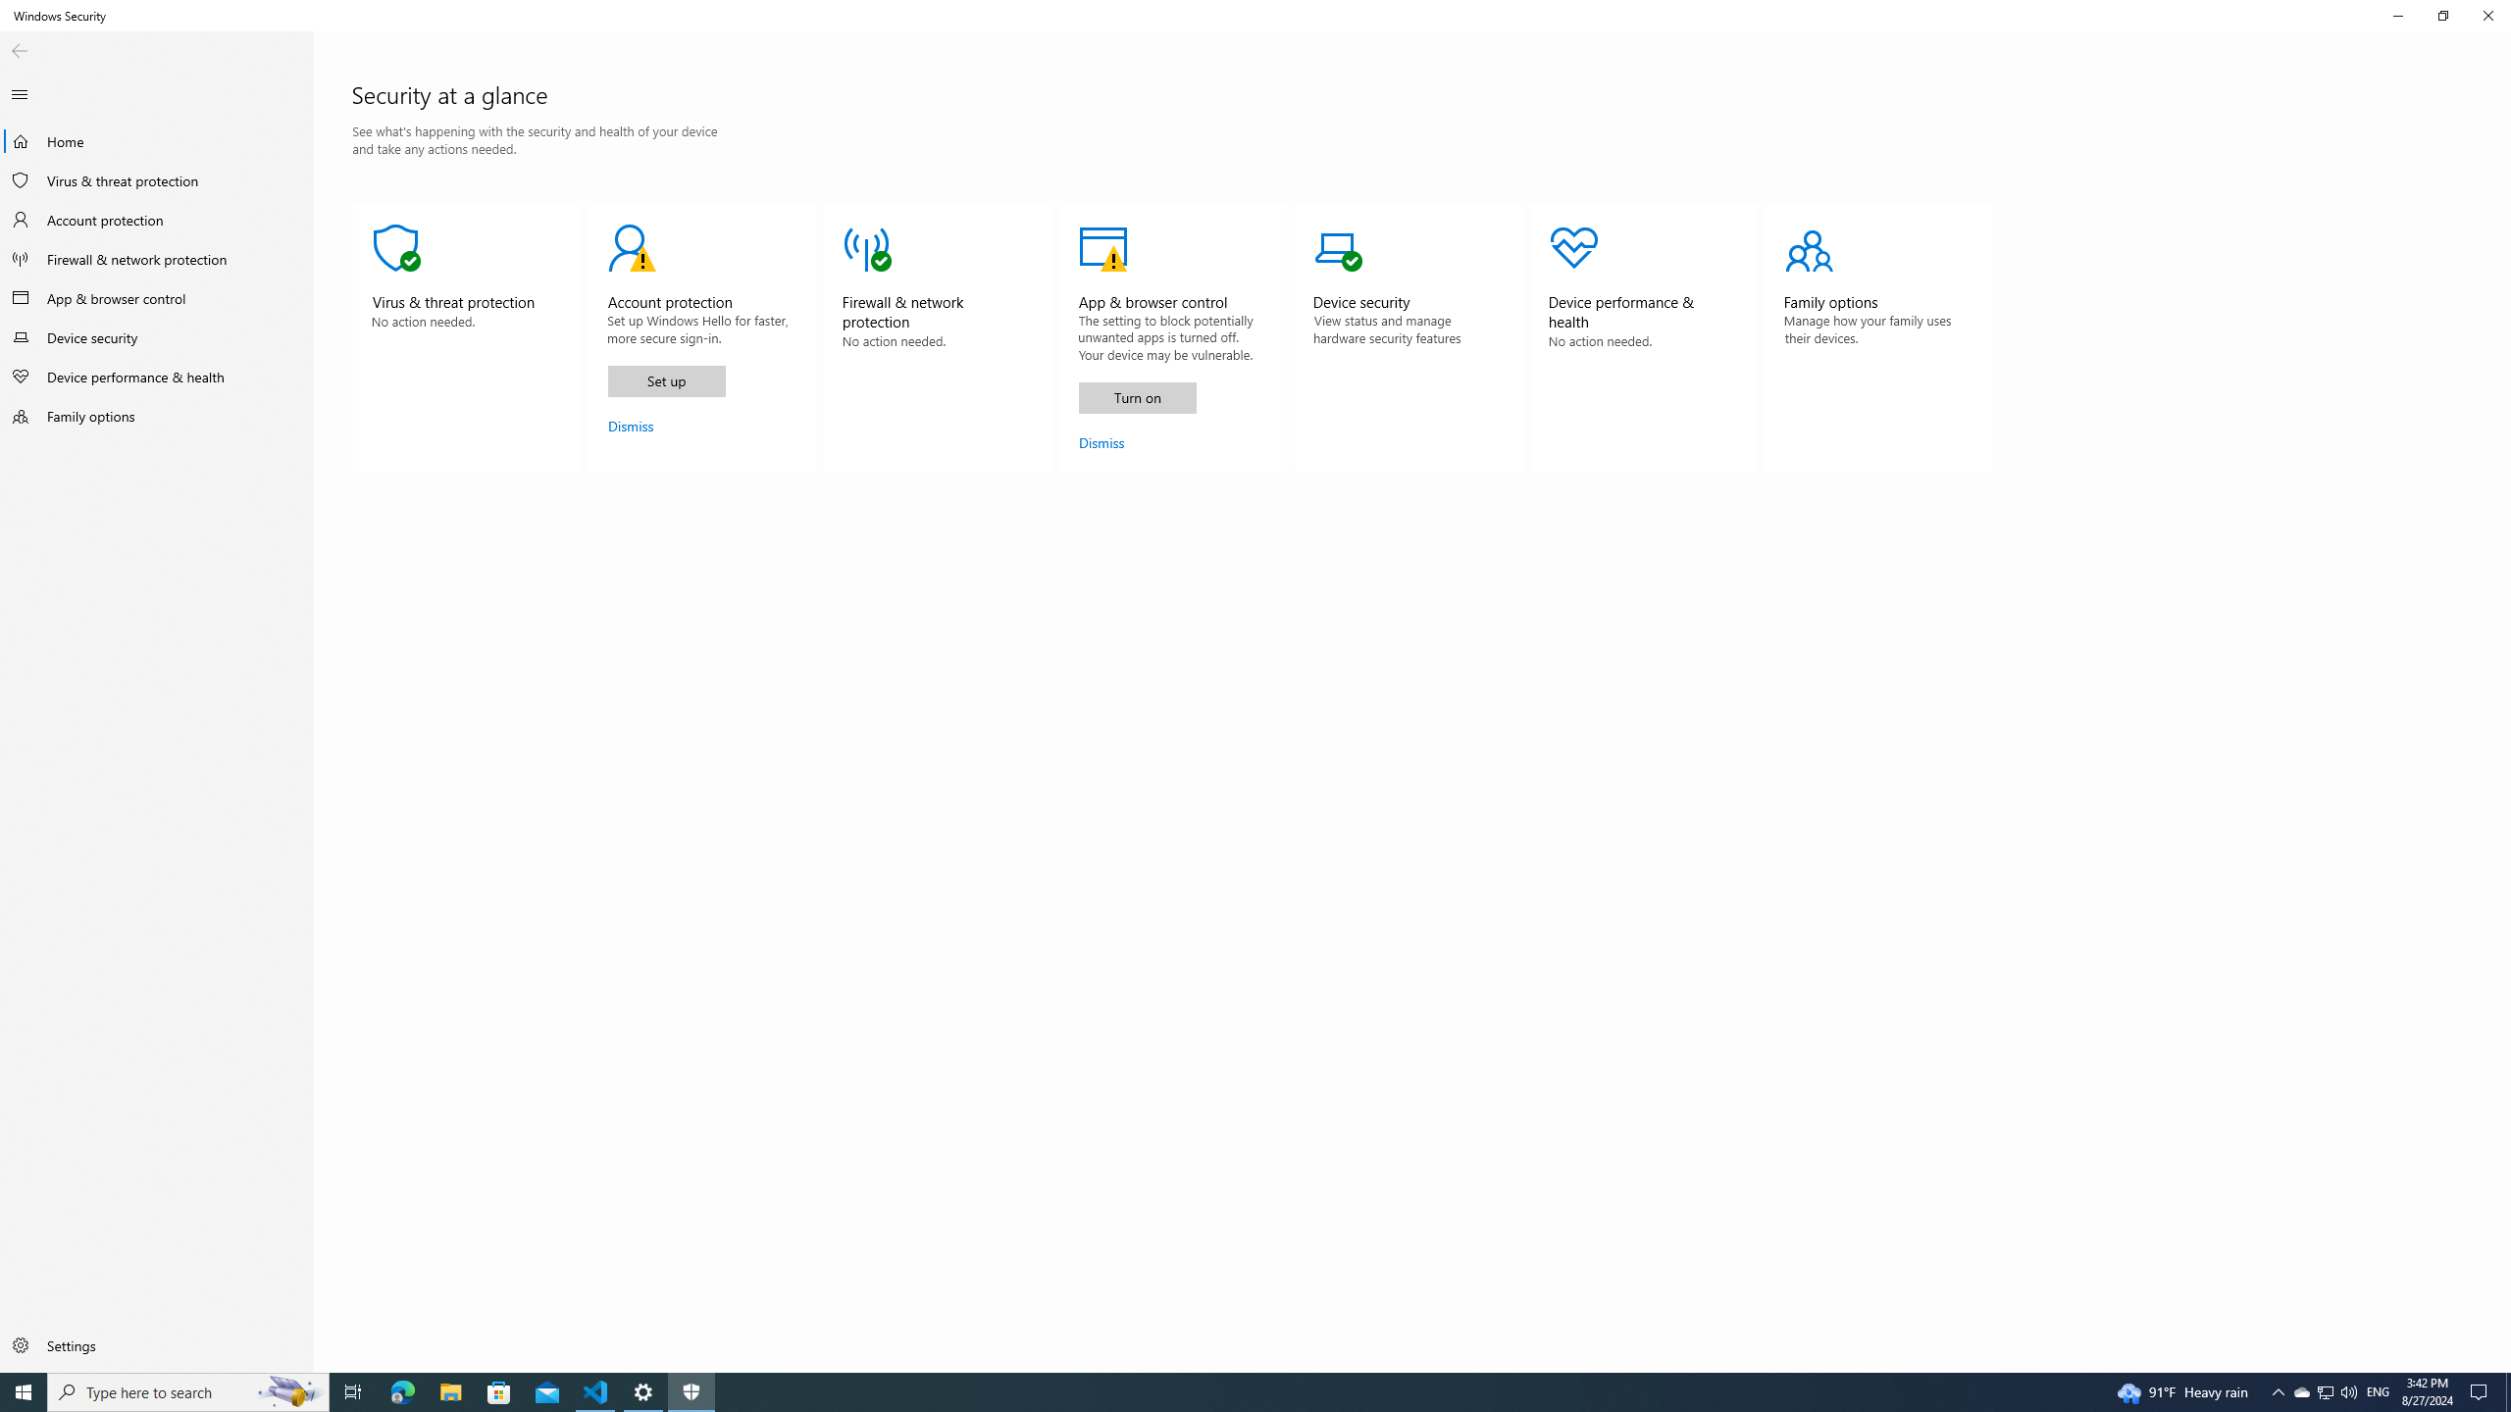  I want to click on Device performance & healthNo action needed., so click(1644, 337).